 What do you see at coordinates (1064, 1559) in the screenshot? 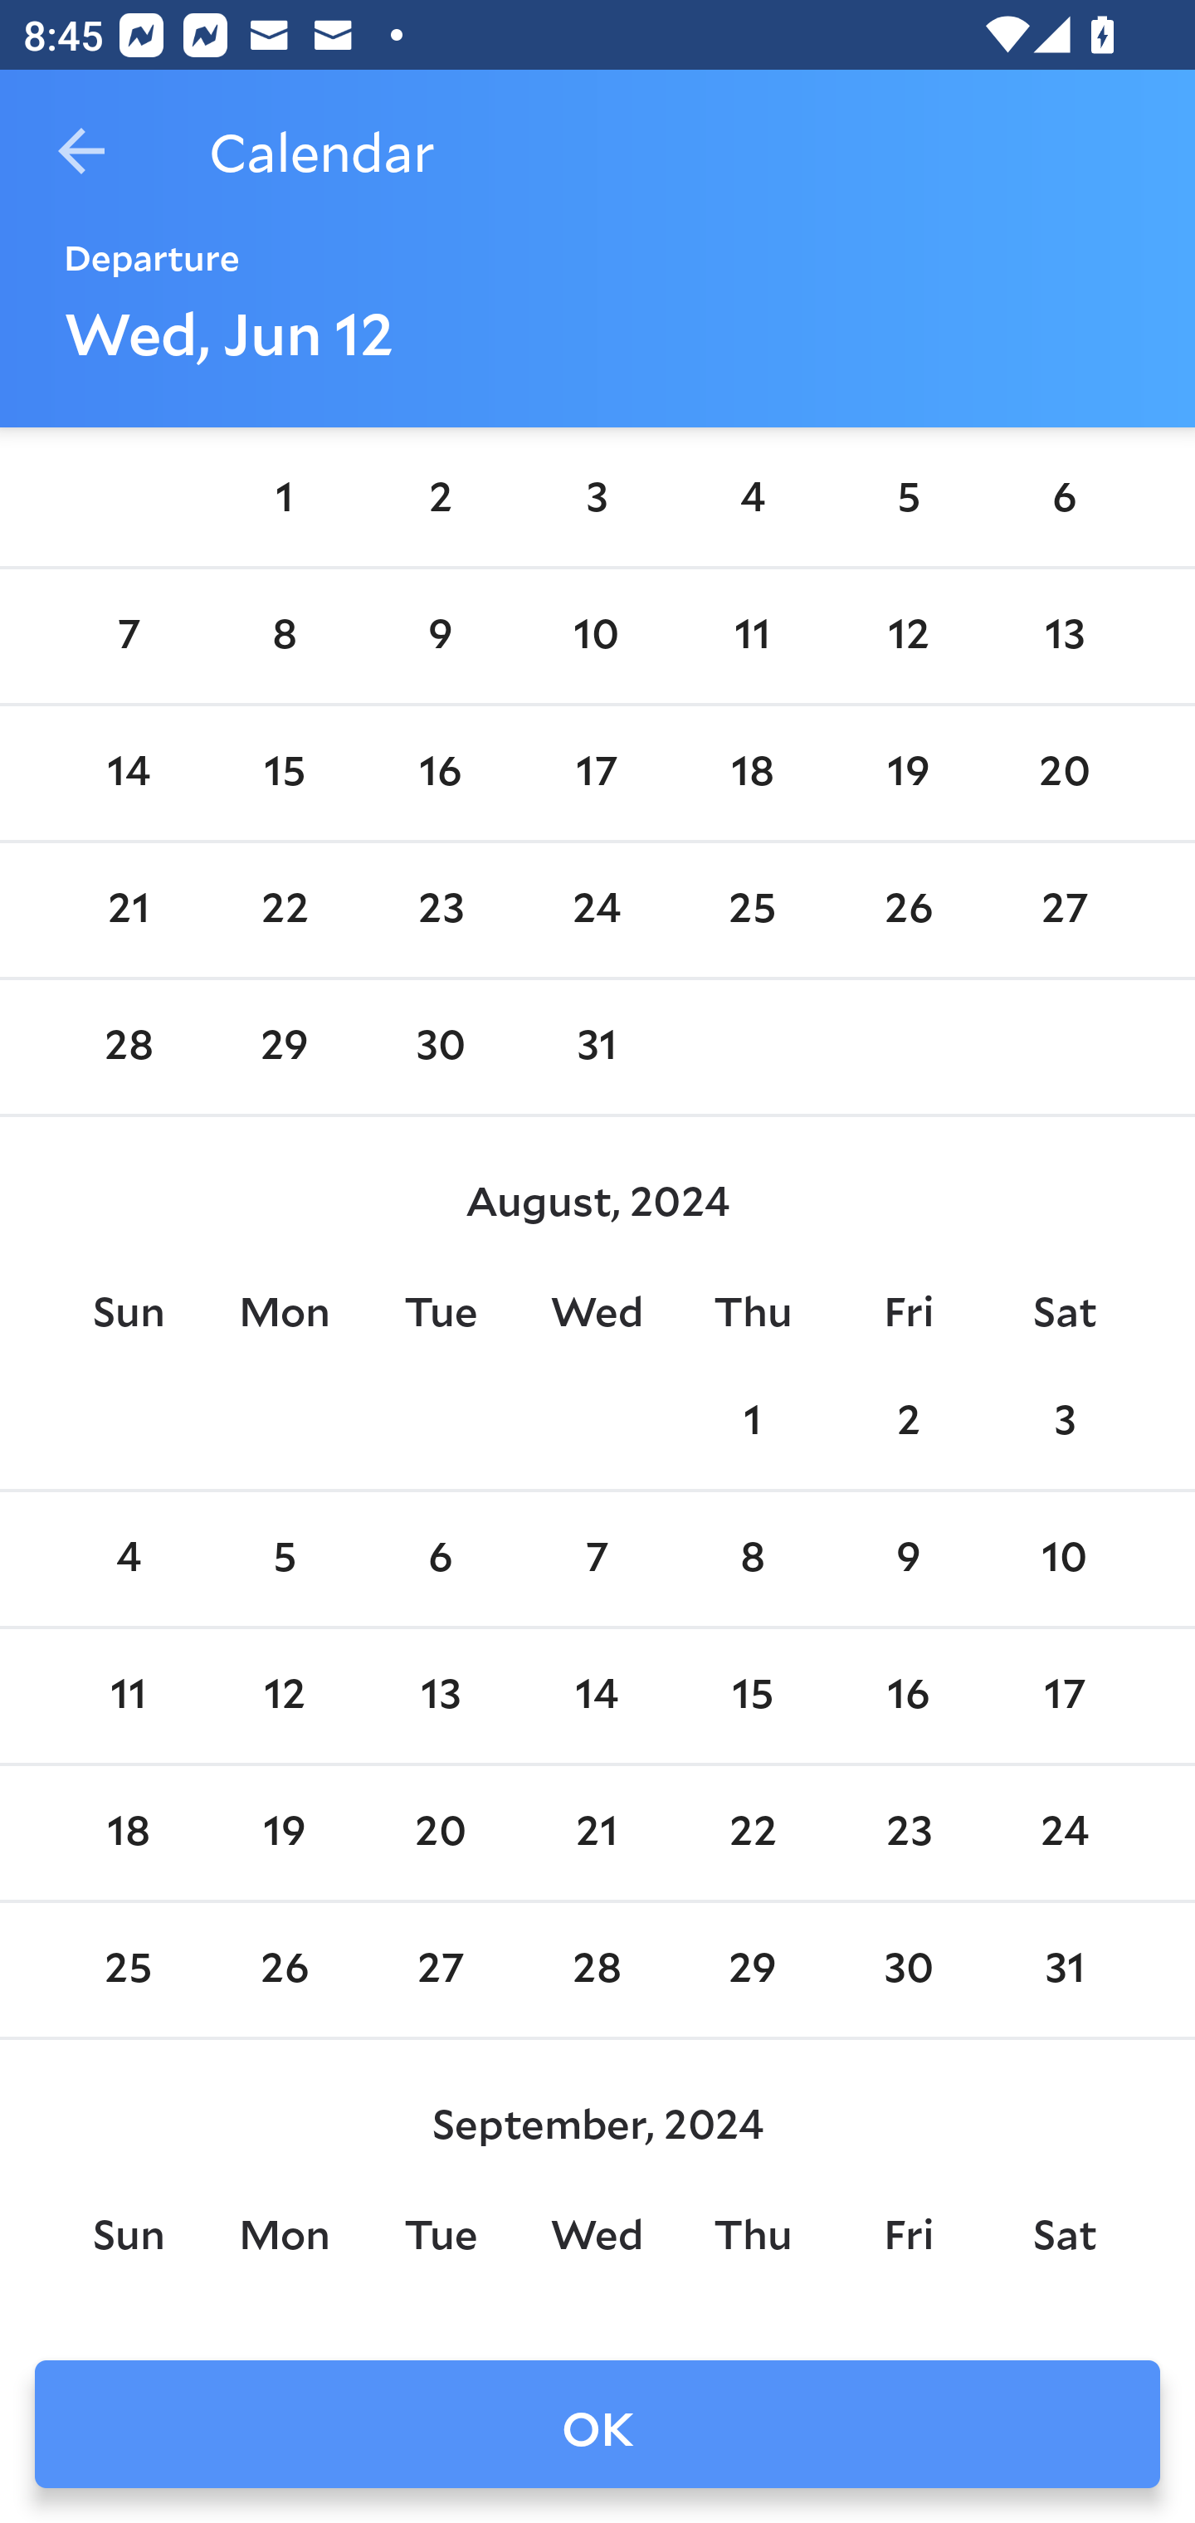
I see `10` at bounding box center [1064, 1559].